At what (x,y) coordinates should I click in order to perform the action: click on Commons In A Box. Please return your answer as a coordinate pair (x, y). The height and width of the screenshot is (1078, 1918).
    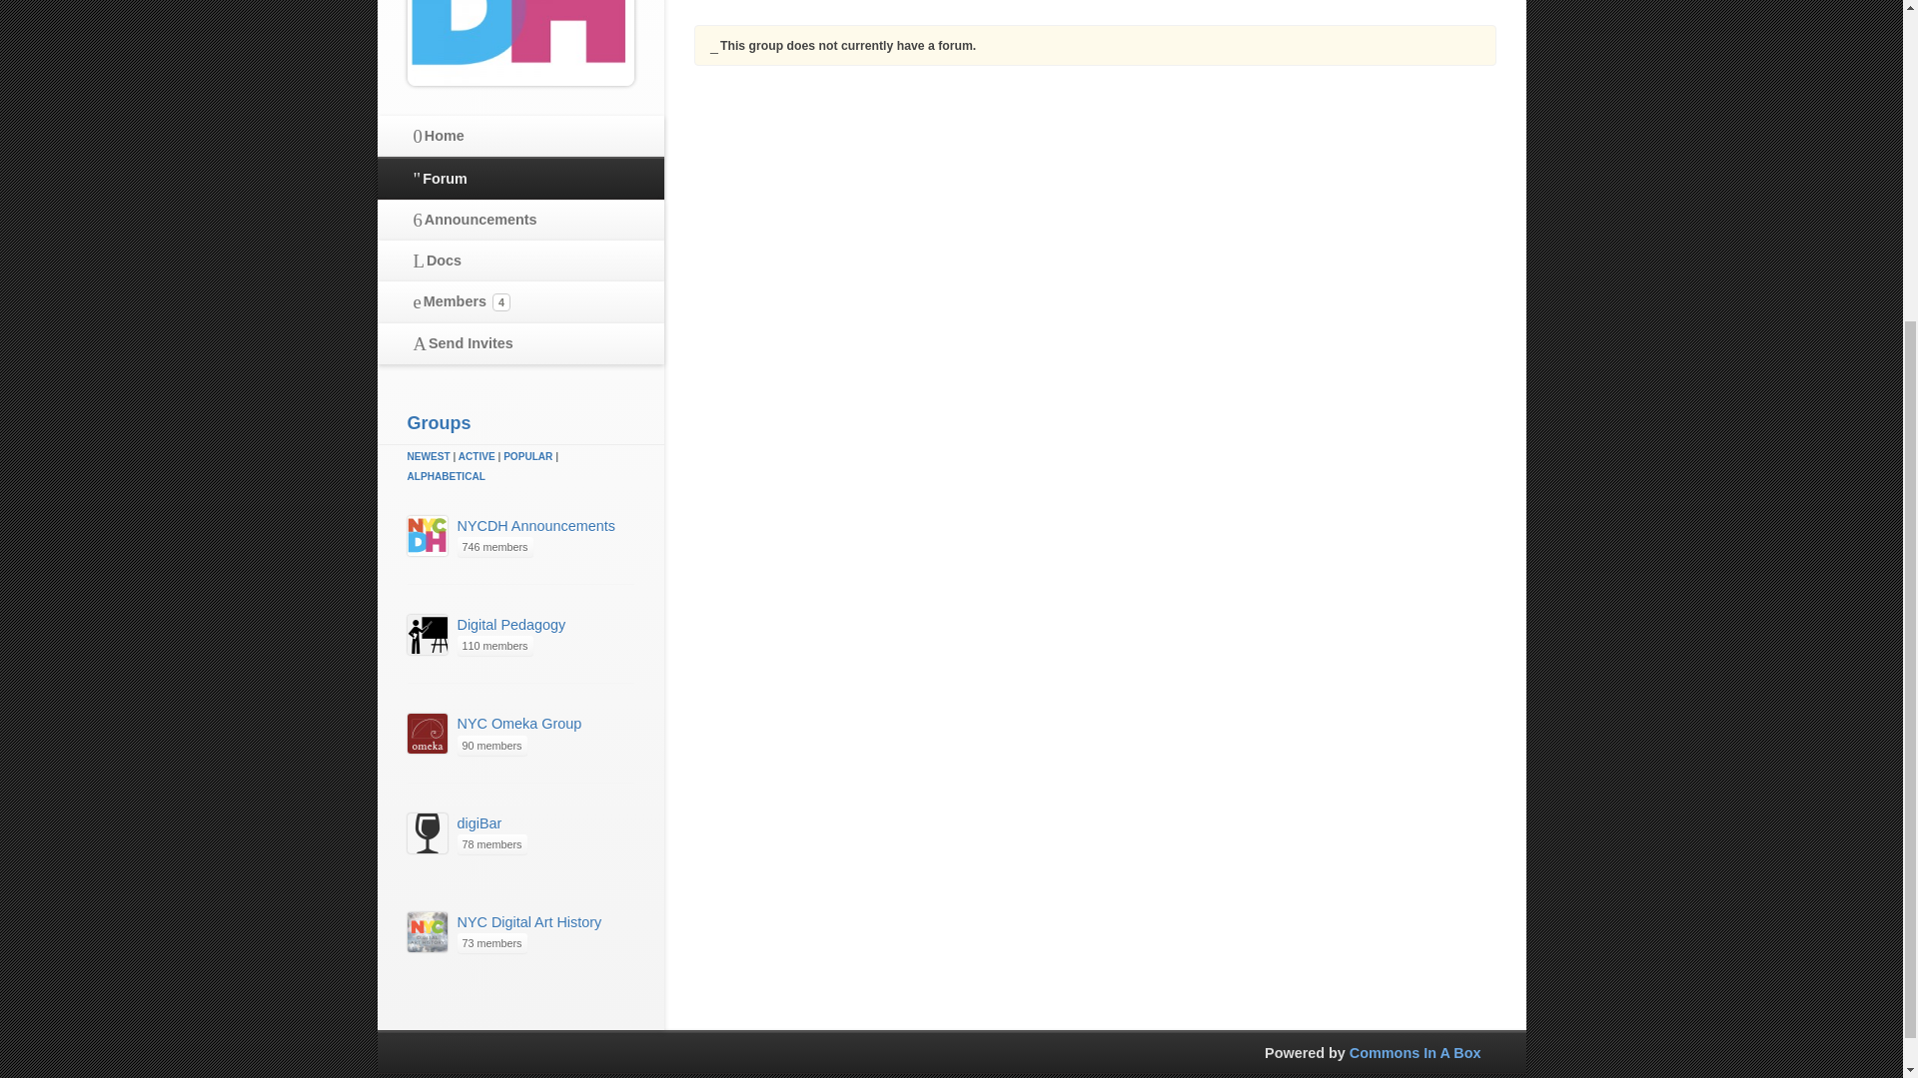
    Looking at the image, I should click on (1415, 1052).